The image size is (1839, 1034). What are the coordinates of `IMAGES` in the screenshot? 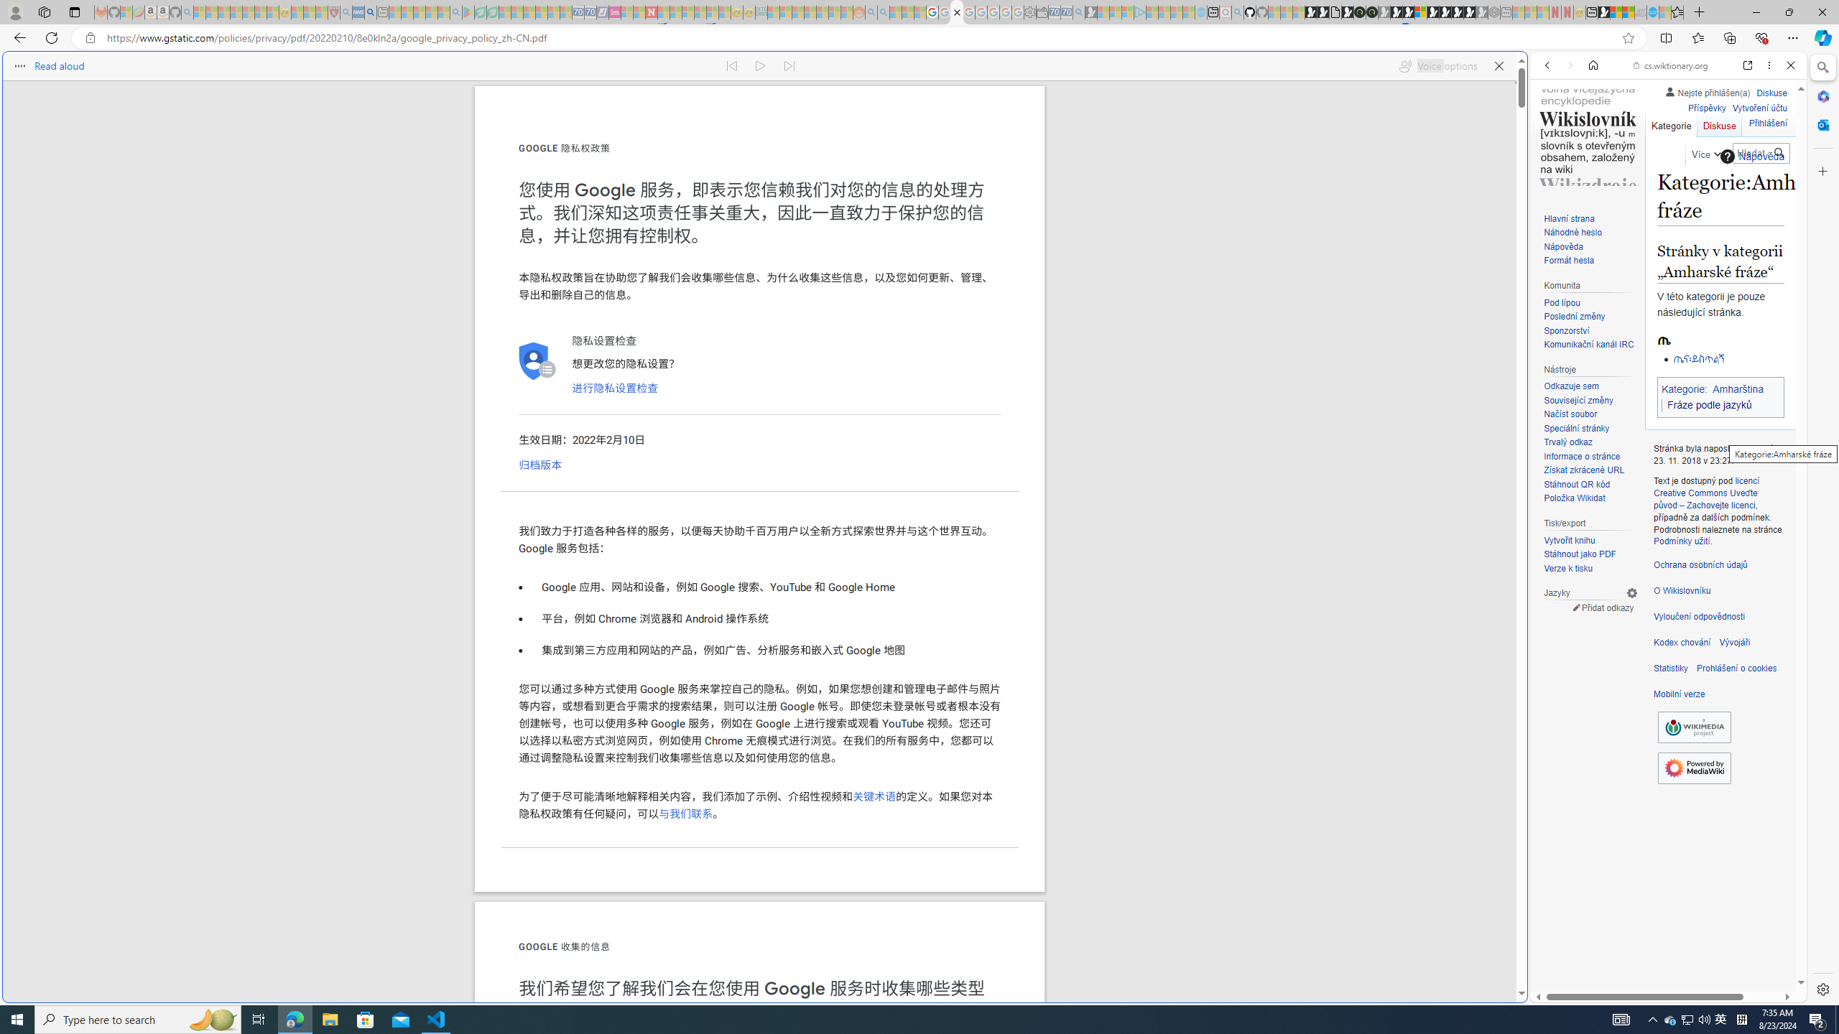 It's located at (1595, 164).